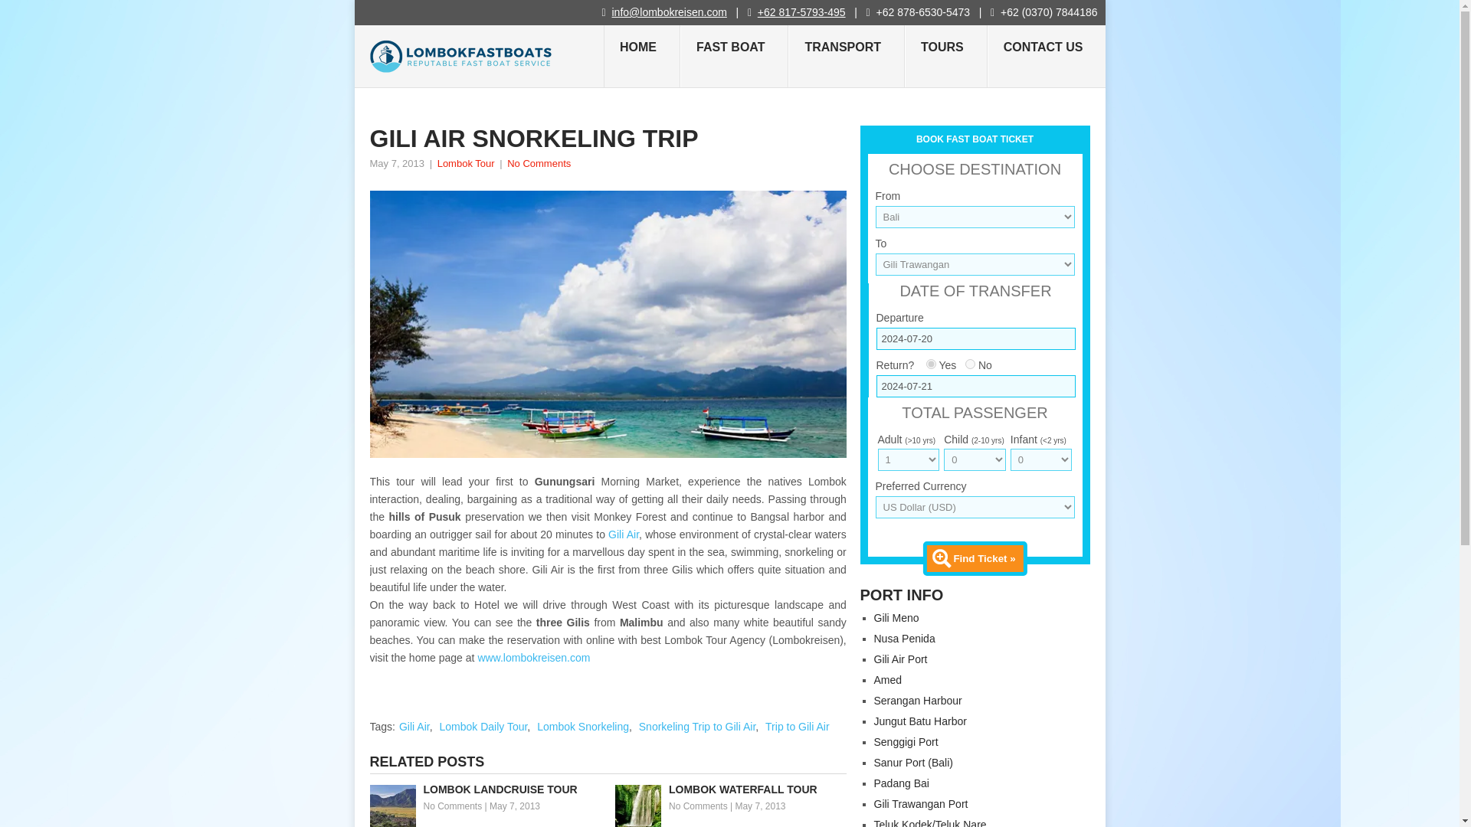 The height and width of the screenshot is (827, 1471). I want to click on Senggigi Port, so click(906, 742).